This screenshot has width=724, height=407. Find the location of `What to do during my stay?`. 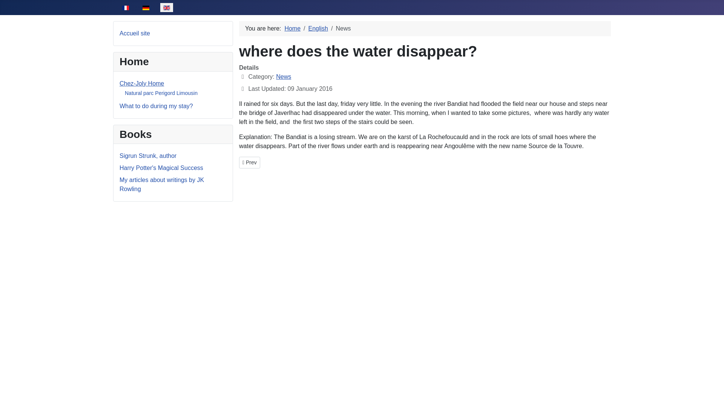

What to do during my stay? is located at coordinates (146, 8).